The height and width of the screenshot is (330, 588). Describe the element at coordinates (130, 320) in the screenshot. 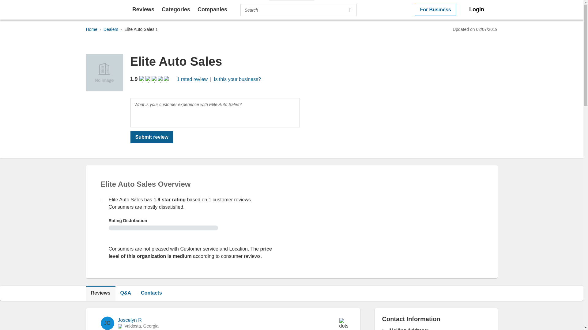

I see `Joscelyn R` at that location.